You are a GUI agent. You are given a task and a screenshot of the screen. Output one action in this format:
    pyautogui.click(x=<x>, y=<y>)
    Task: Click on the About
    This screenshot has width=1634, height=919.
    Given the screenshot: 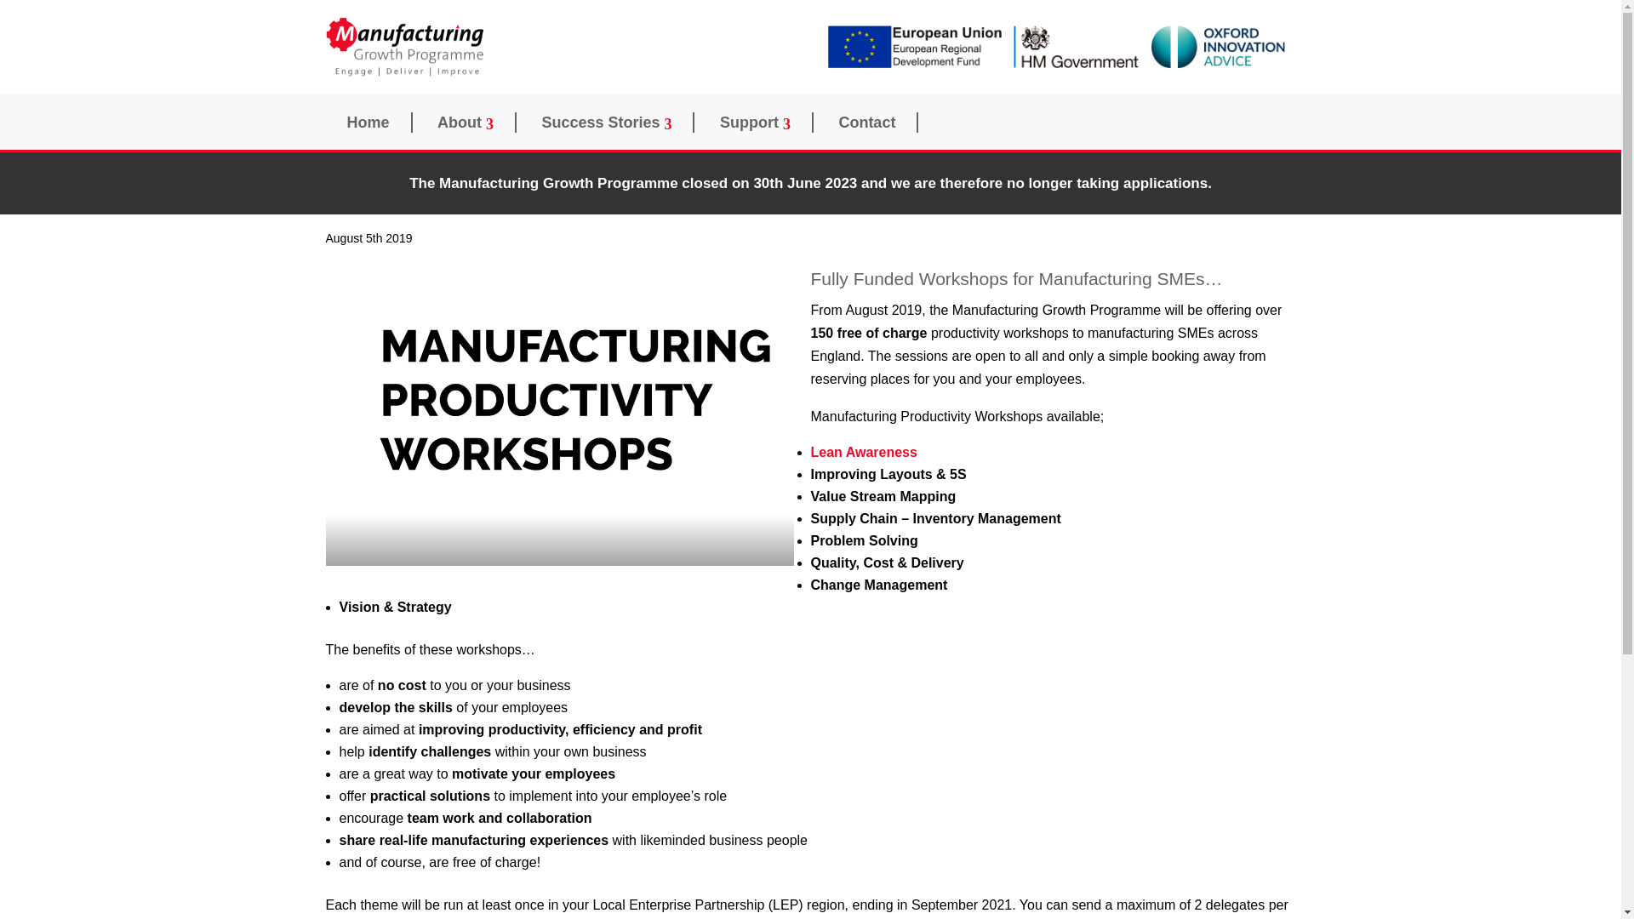 What is the action you would take?
    pyautogui.click(x=466, y=122)
    